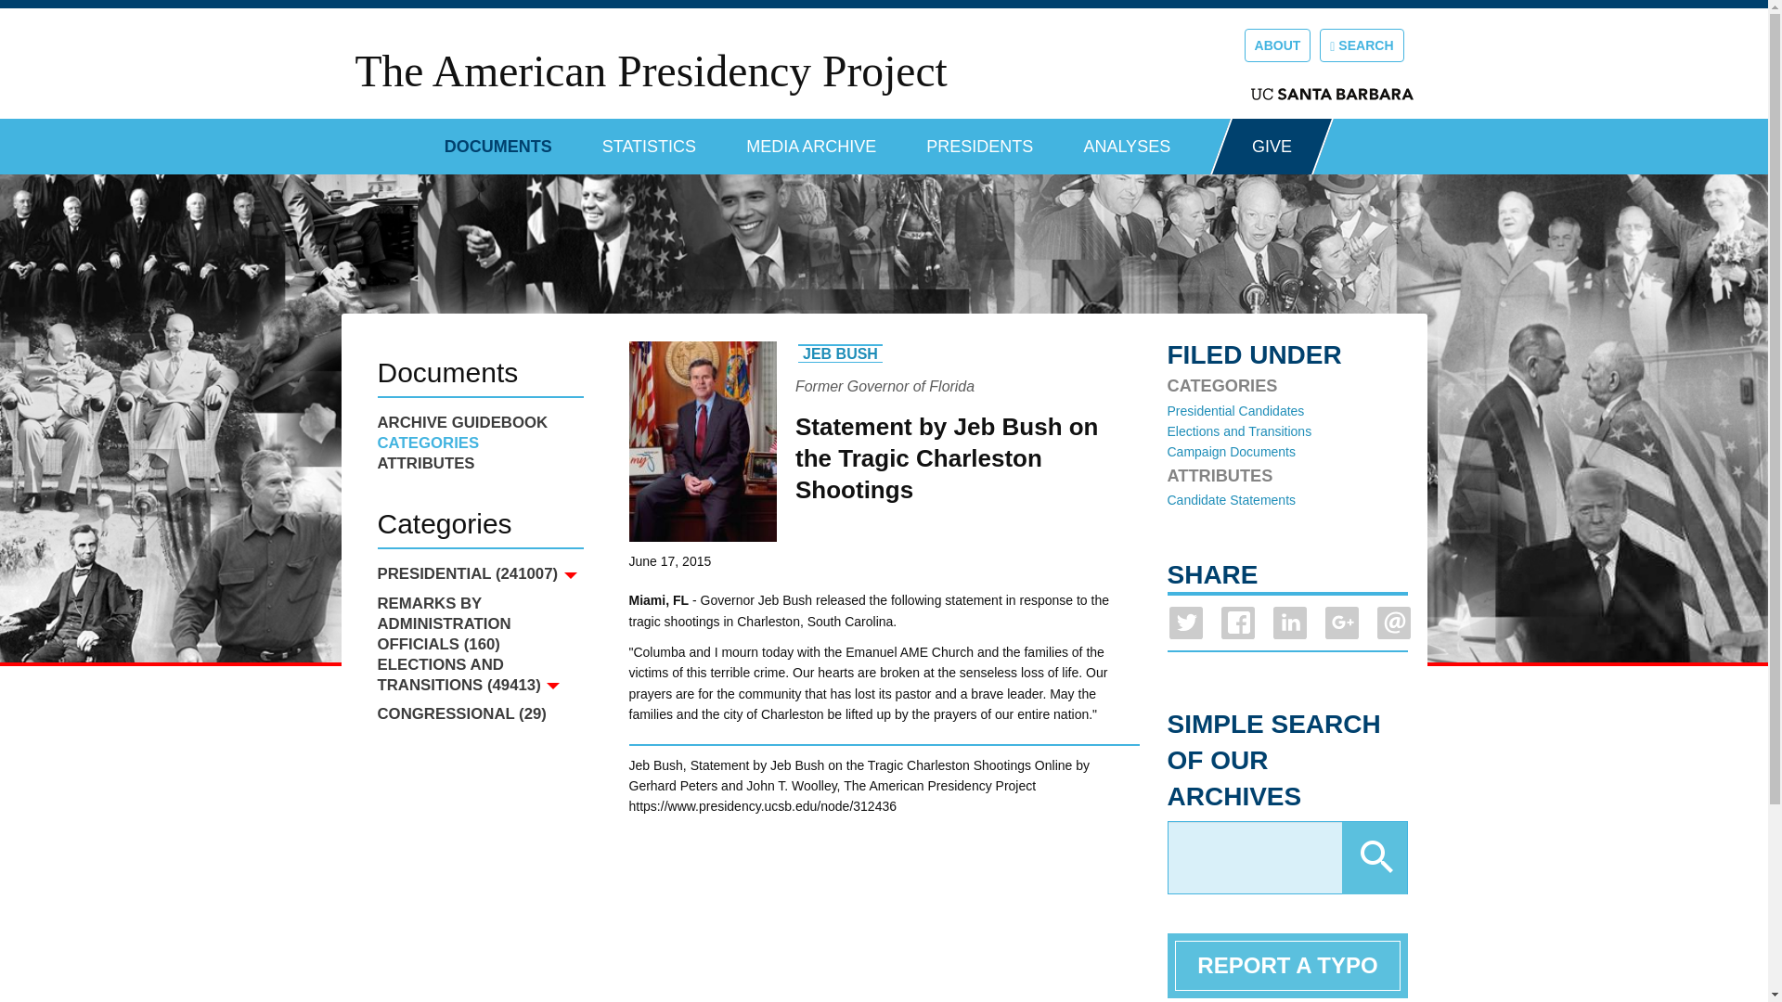 The height and width of the screenshot is (1002, 1782). I want to click on MEDIA ARCHIVE, so click(811, 139).